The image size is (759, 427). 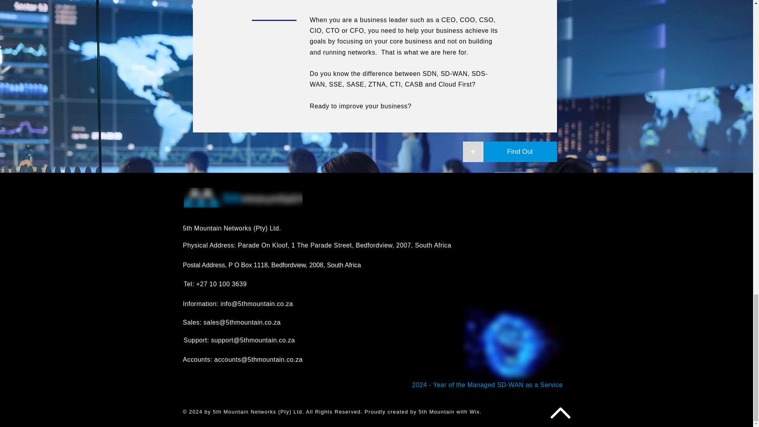 What do you see at coordinates (519, 152) in the screenshot?
I see `Find Out` at bounding box center [519, 152].